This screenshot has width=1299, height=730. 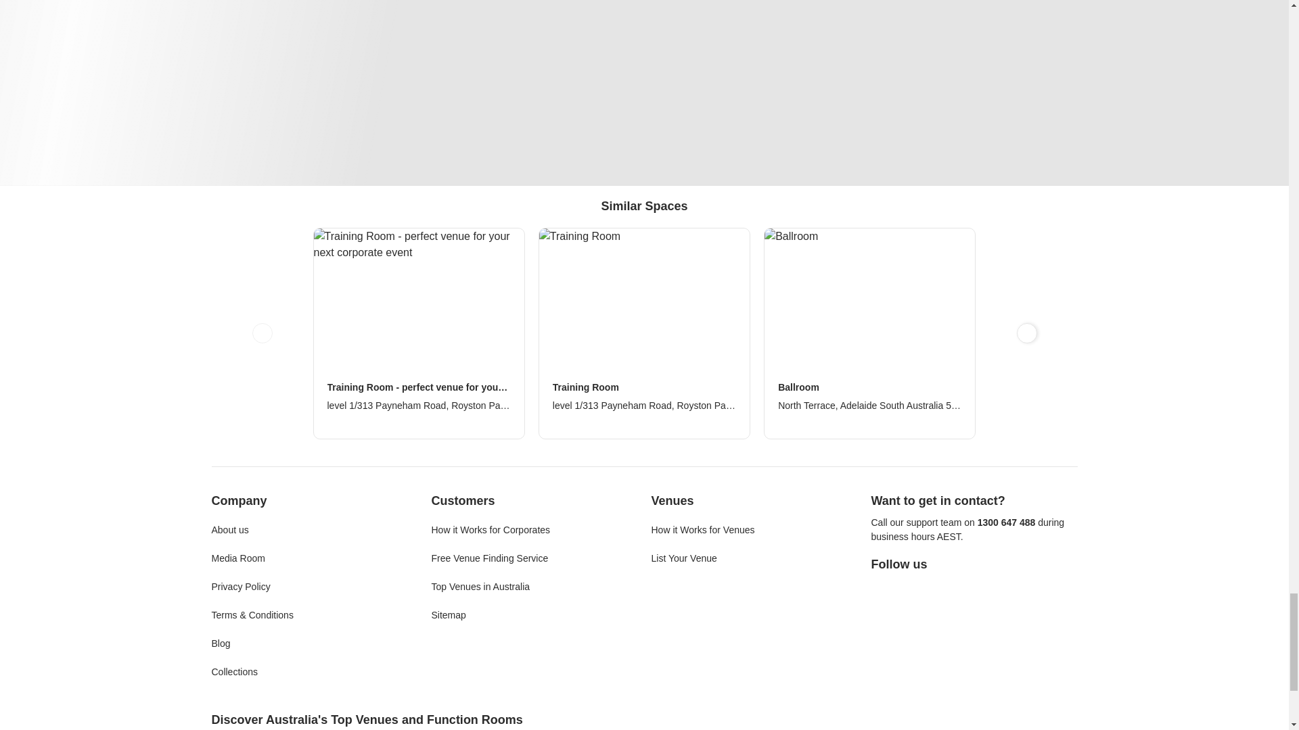 I want to click on Training Room, so click(x=644, y=387).